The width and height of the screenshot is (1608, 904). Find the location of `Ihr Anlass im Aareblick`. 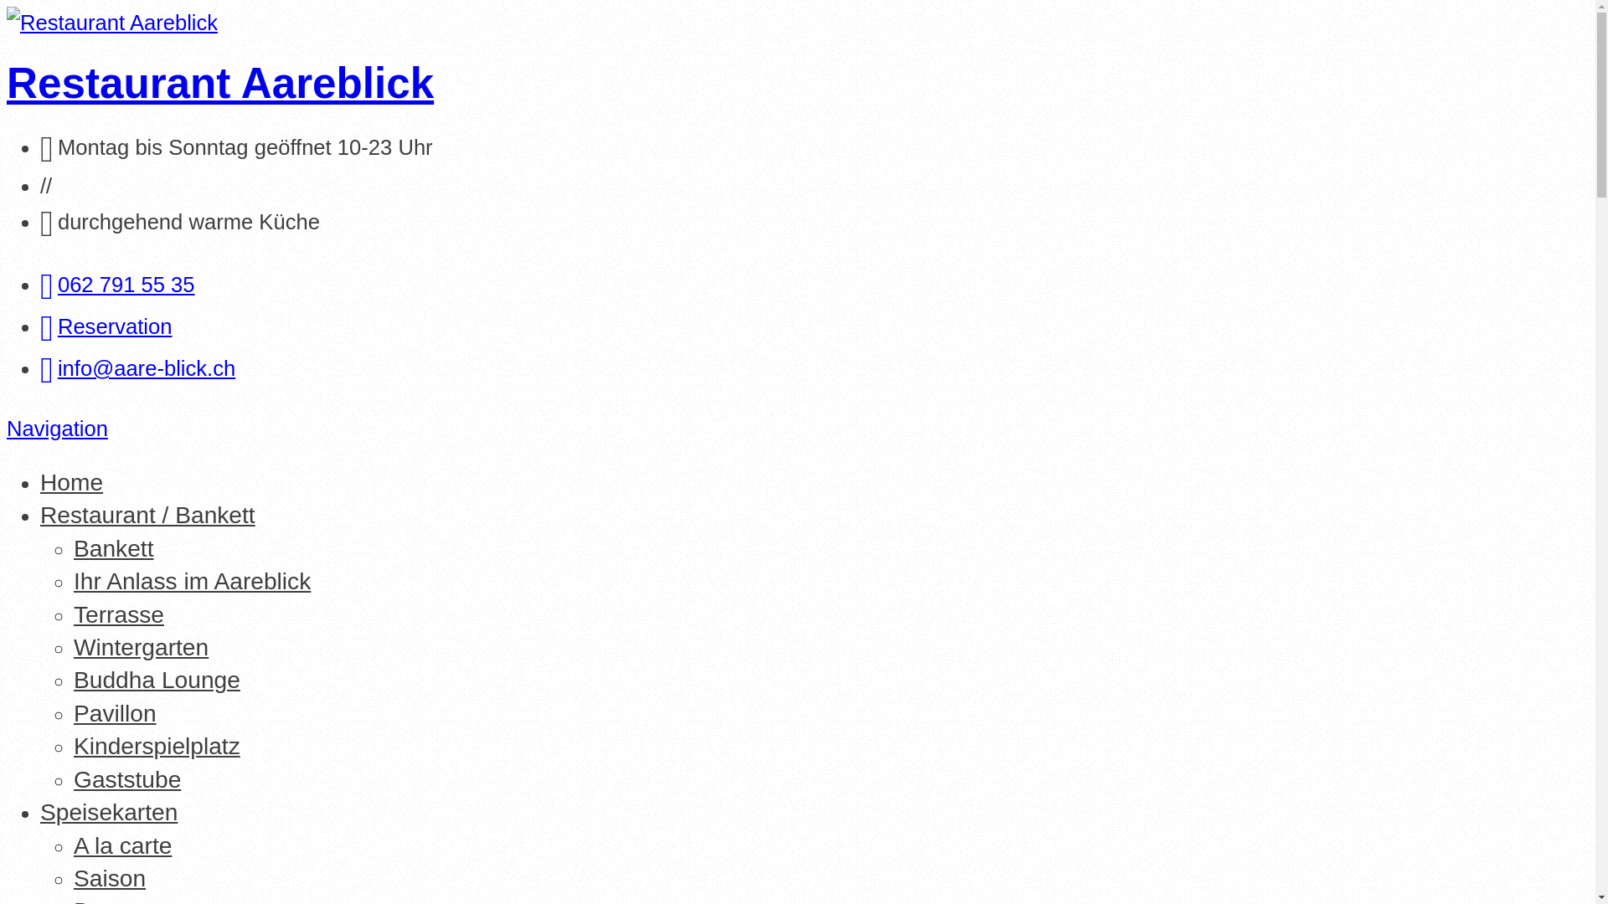

Ihr Anlass im Aareblick is located at coordinates (193, 581).